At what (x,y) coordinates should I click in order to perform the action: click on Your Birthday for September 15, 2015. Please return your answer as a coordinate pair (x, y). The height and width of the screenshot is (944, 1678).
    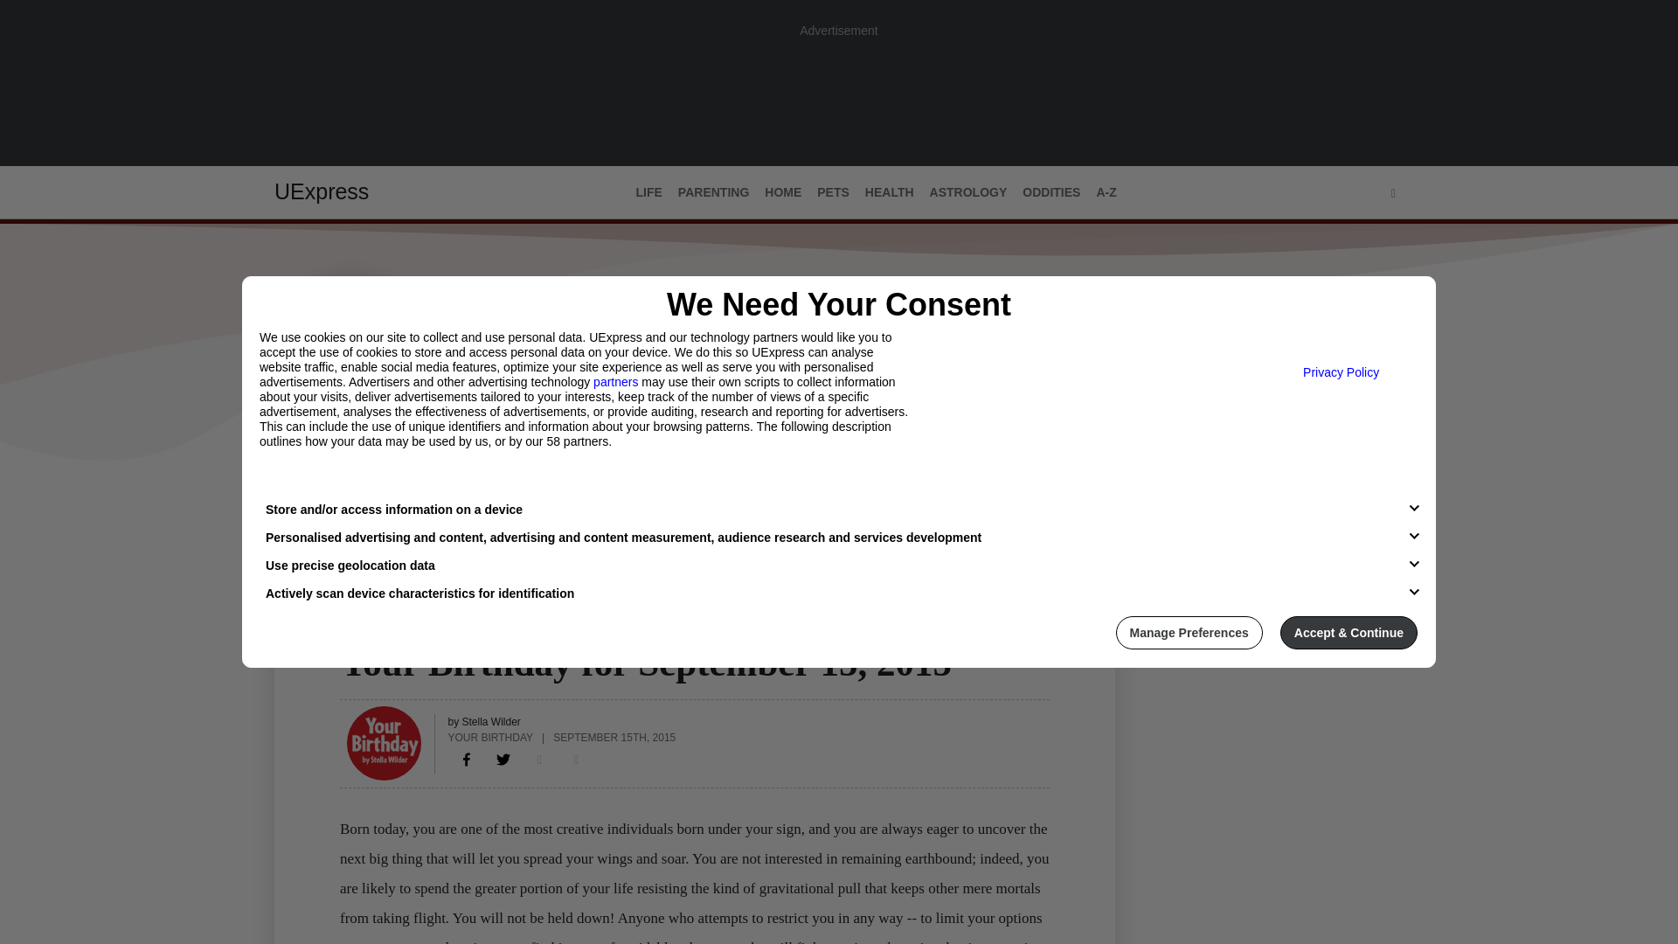
    Looking at the image, I should click on (467, 759).